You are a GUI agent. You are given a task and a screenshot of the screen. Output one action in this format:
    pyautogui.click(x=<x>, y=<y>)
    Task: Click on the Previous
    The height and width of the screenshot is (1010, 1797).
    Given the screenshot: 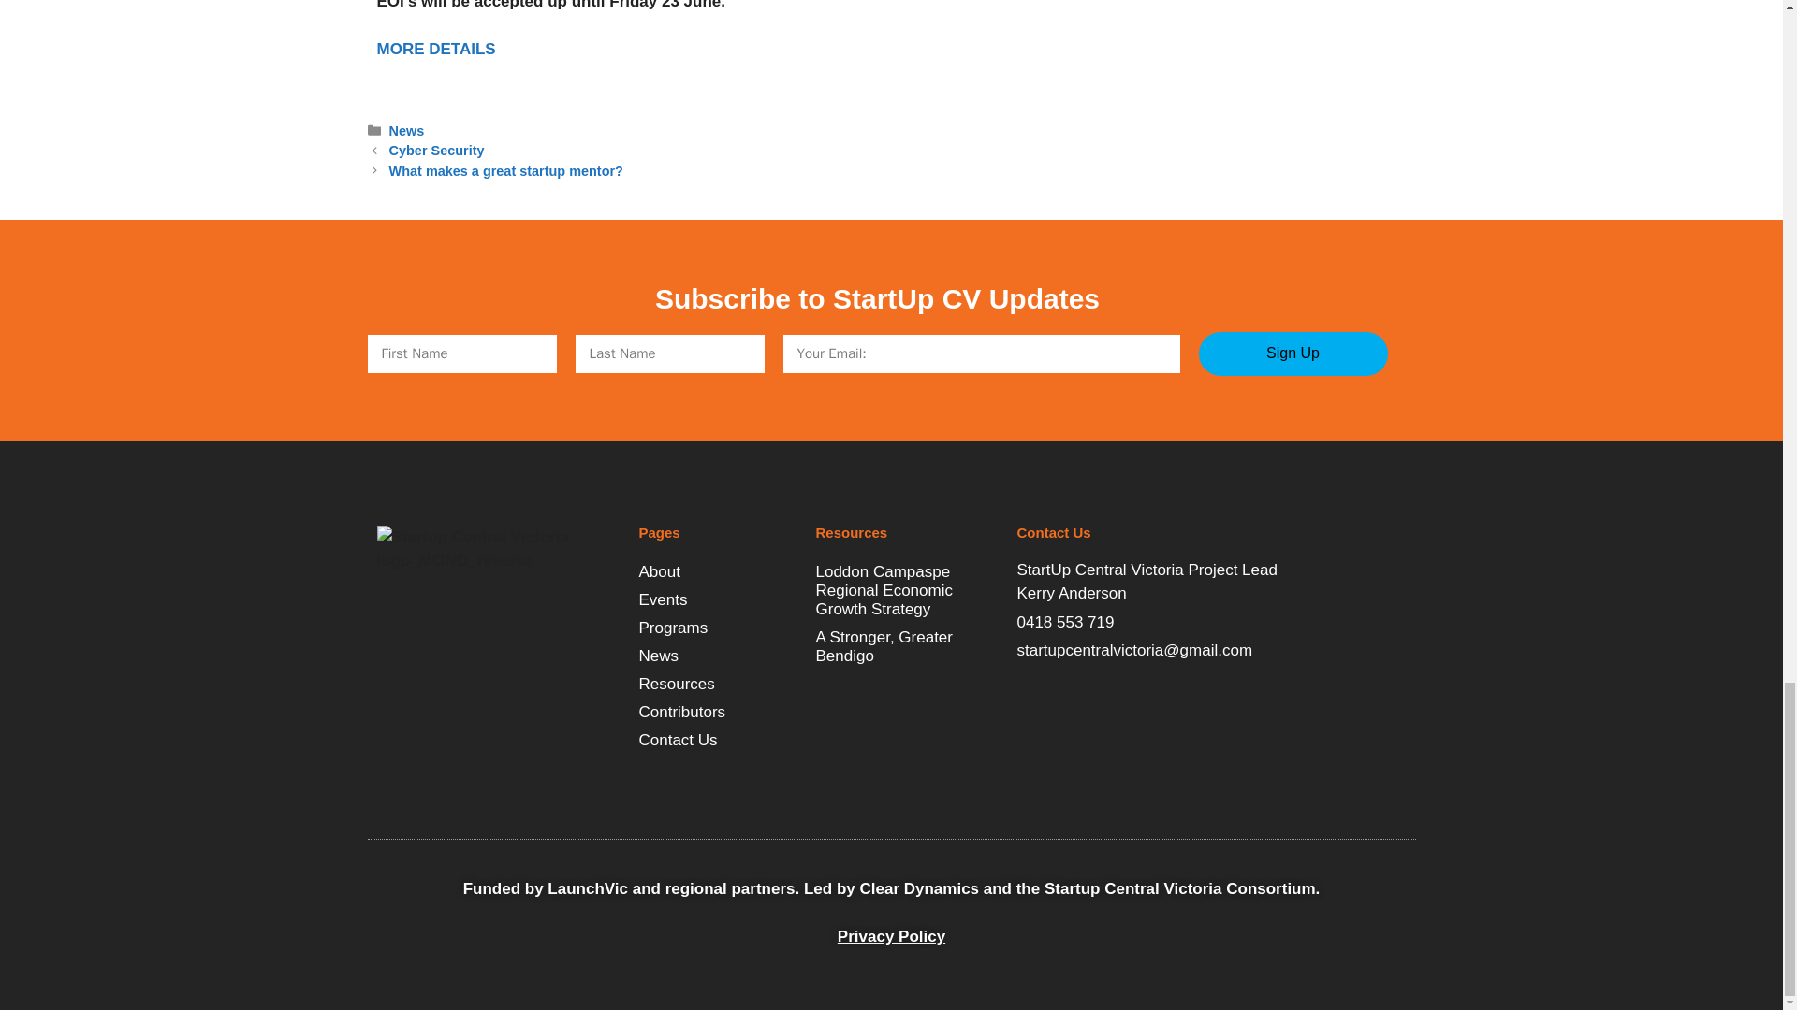 What is the action you would take?
    pyautogui.click(x=437, y=150)
    